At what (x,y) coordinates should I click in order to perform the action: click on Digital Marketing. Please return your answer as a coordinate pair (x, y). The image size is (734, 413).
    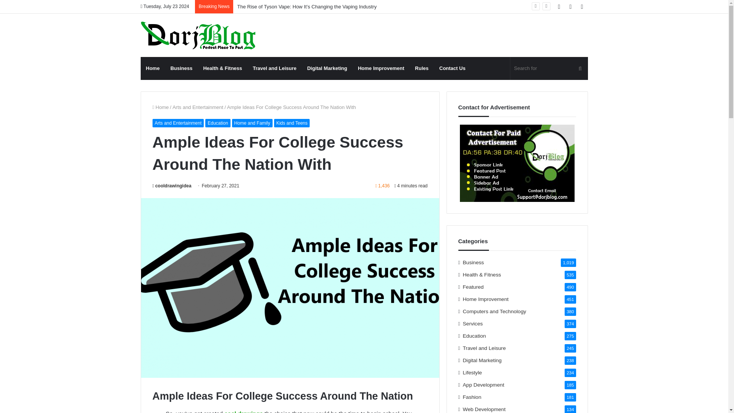
    Looking at the image, I should click on (327, 68).